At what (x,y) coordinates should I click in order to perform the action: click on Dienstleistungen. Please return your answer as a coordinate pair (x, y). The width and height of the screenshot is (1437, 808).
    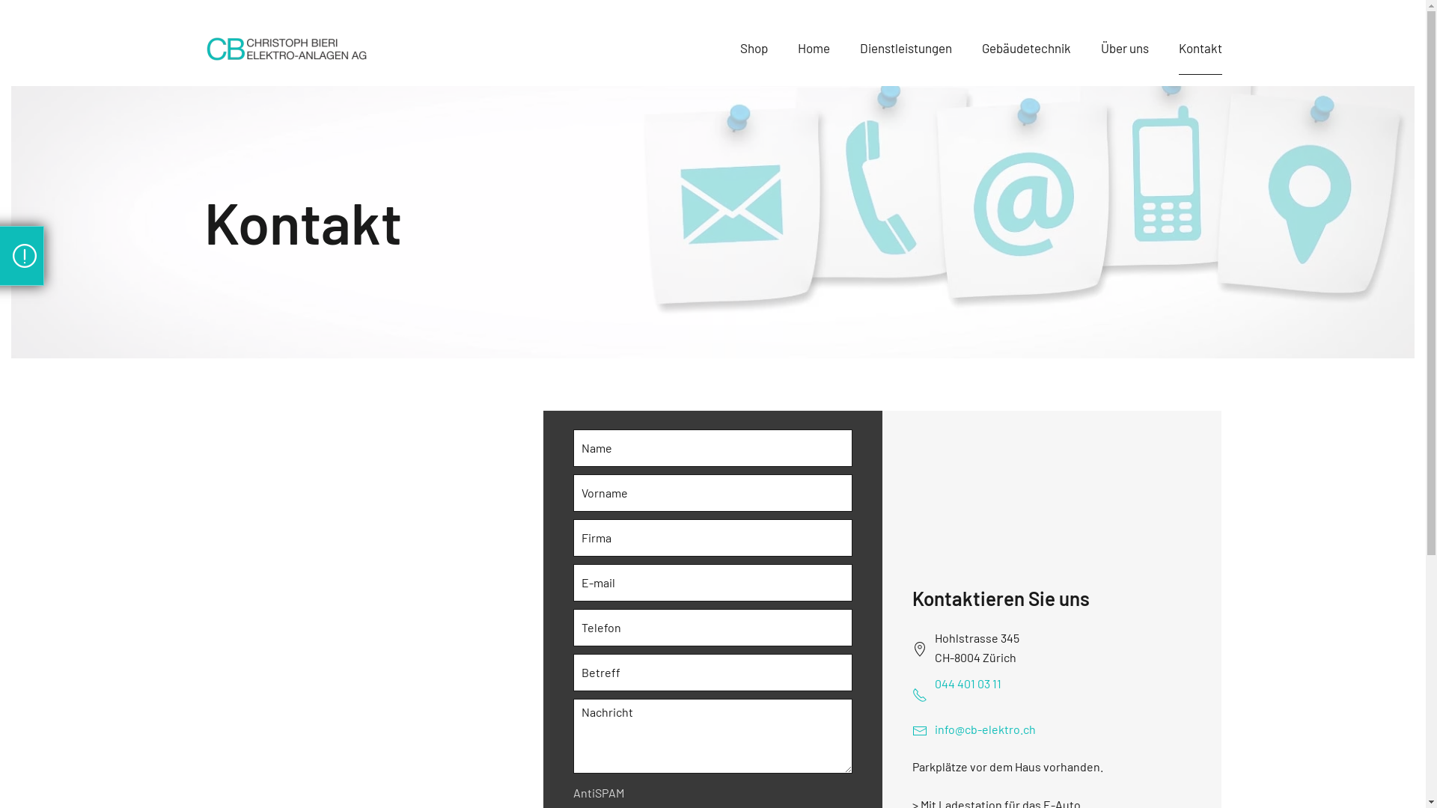
    Looking at the image, I should click on (906, 49).